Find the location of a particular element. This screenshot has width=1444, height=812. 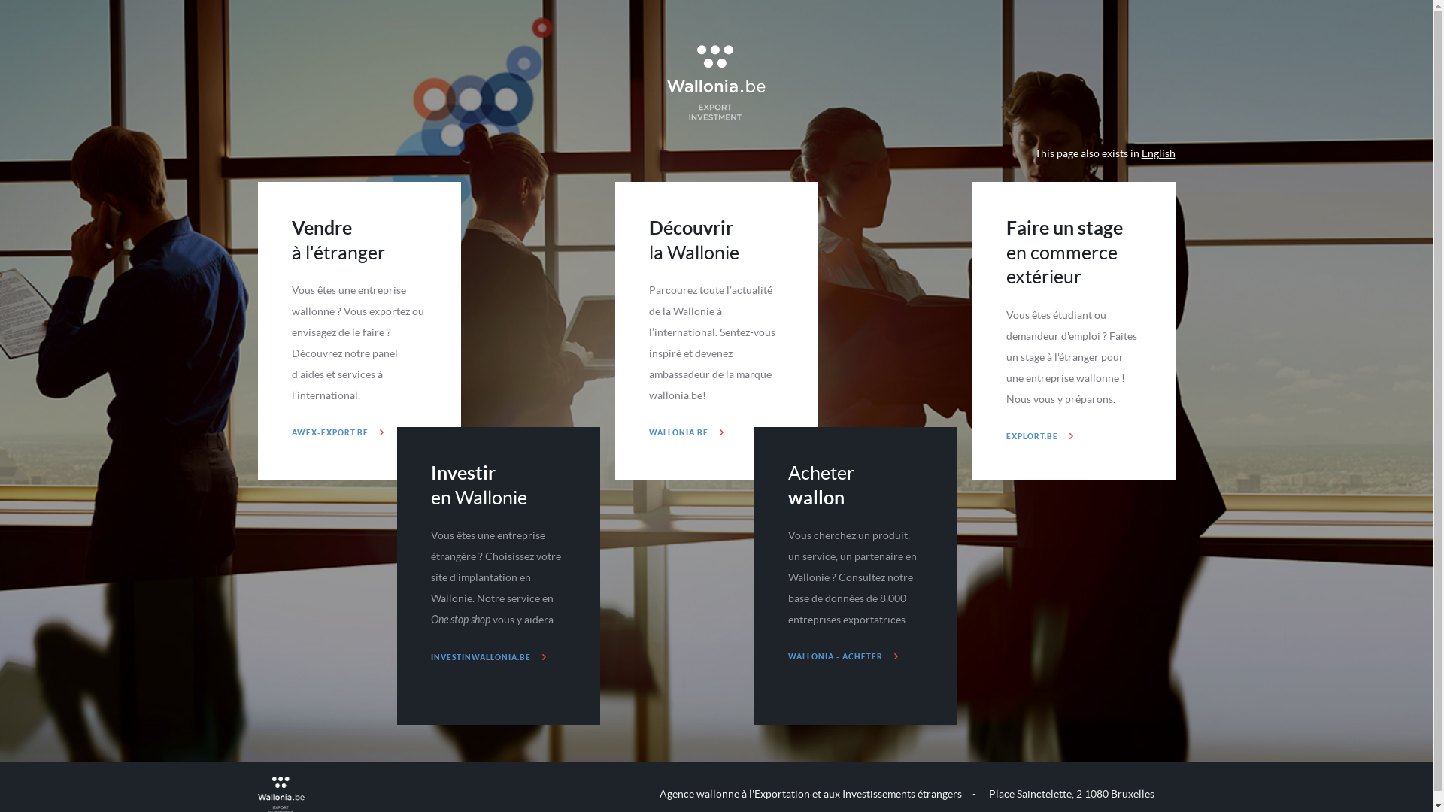

EXPLORT.BE is located at coordinates (1039, 436).